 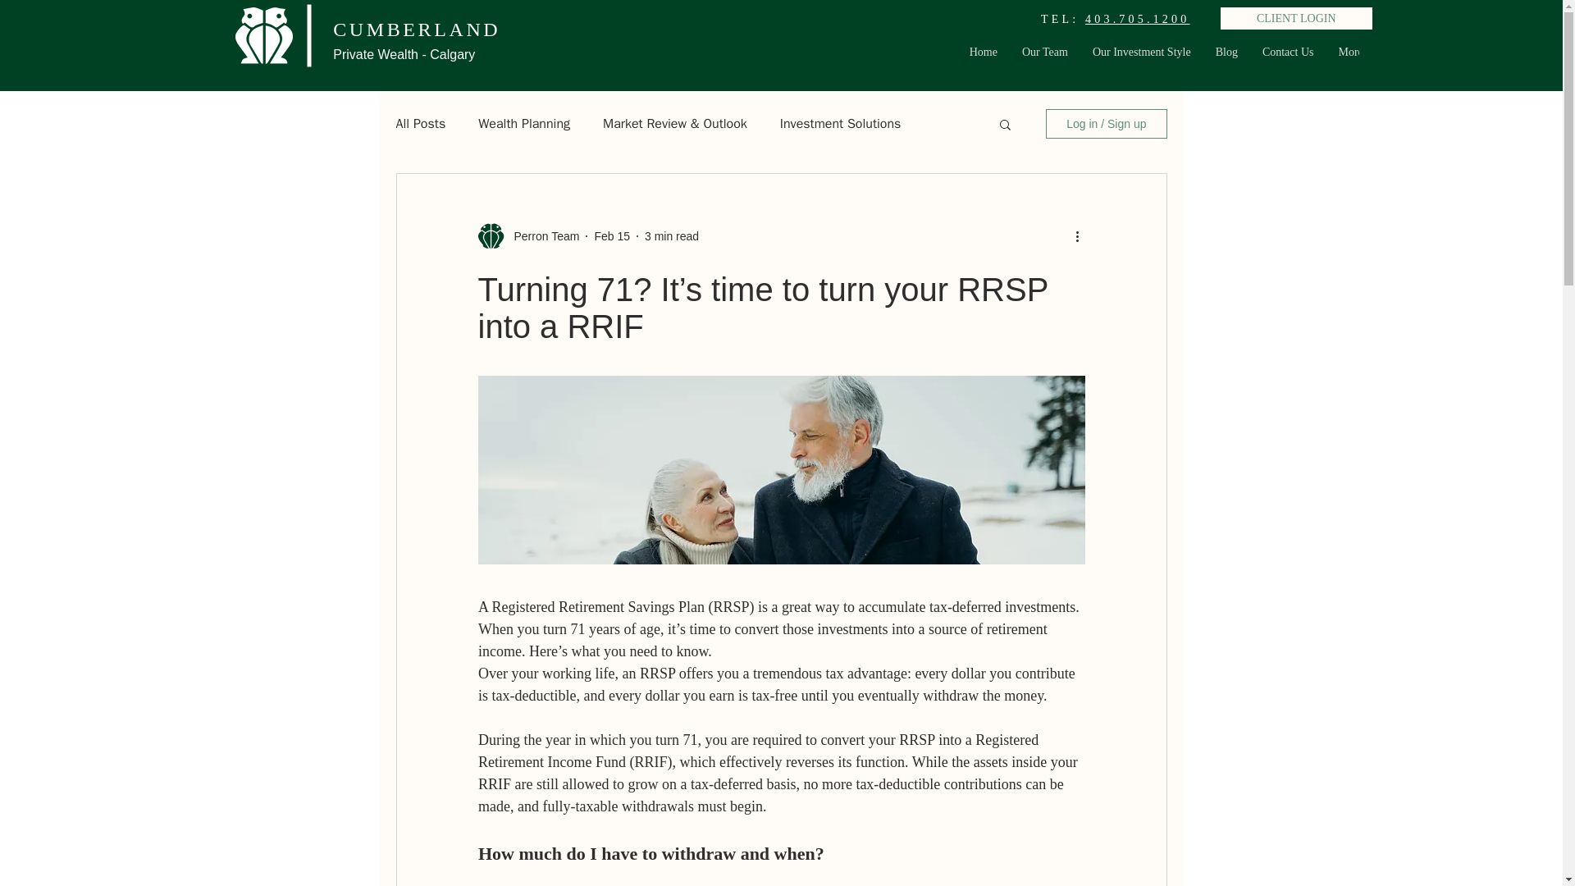 I want to click on All Posts, so click(x=420, y=123).